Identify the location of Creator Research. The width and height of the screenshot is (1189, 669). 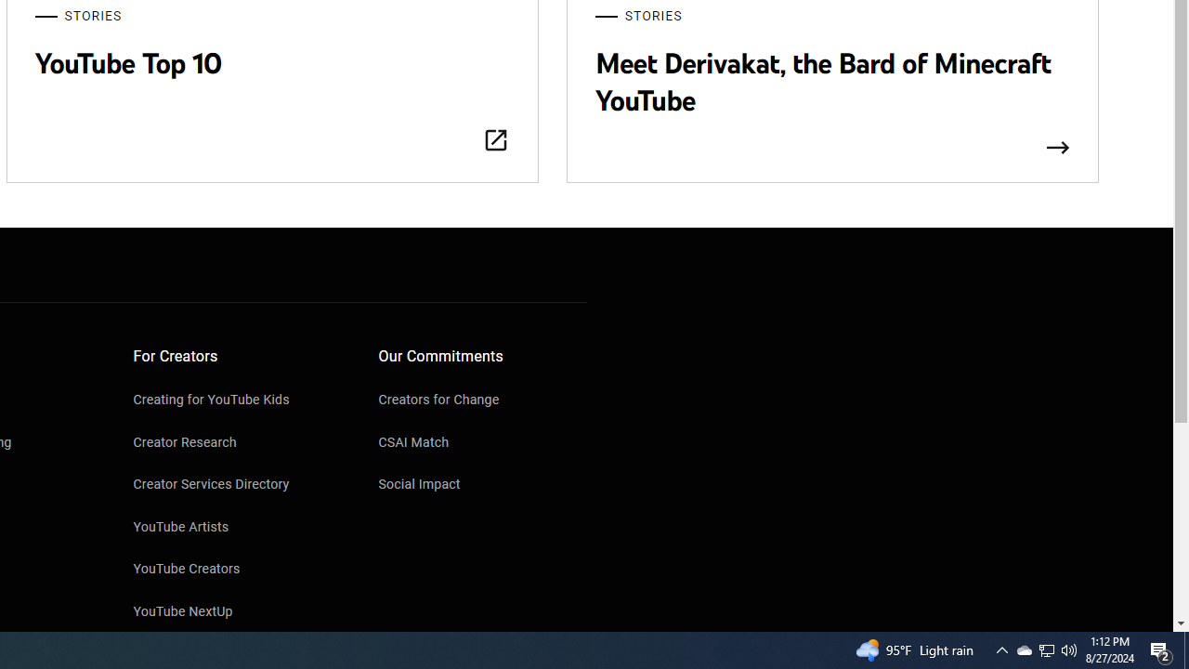
(238, 444).